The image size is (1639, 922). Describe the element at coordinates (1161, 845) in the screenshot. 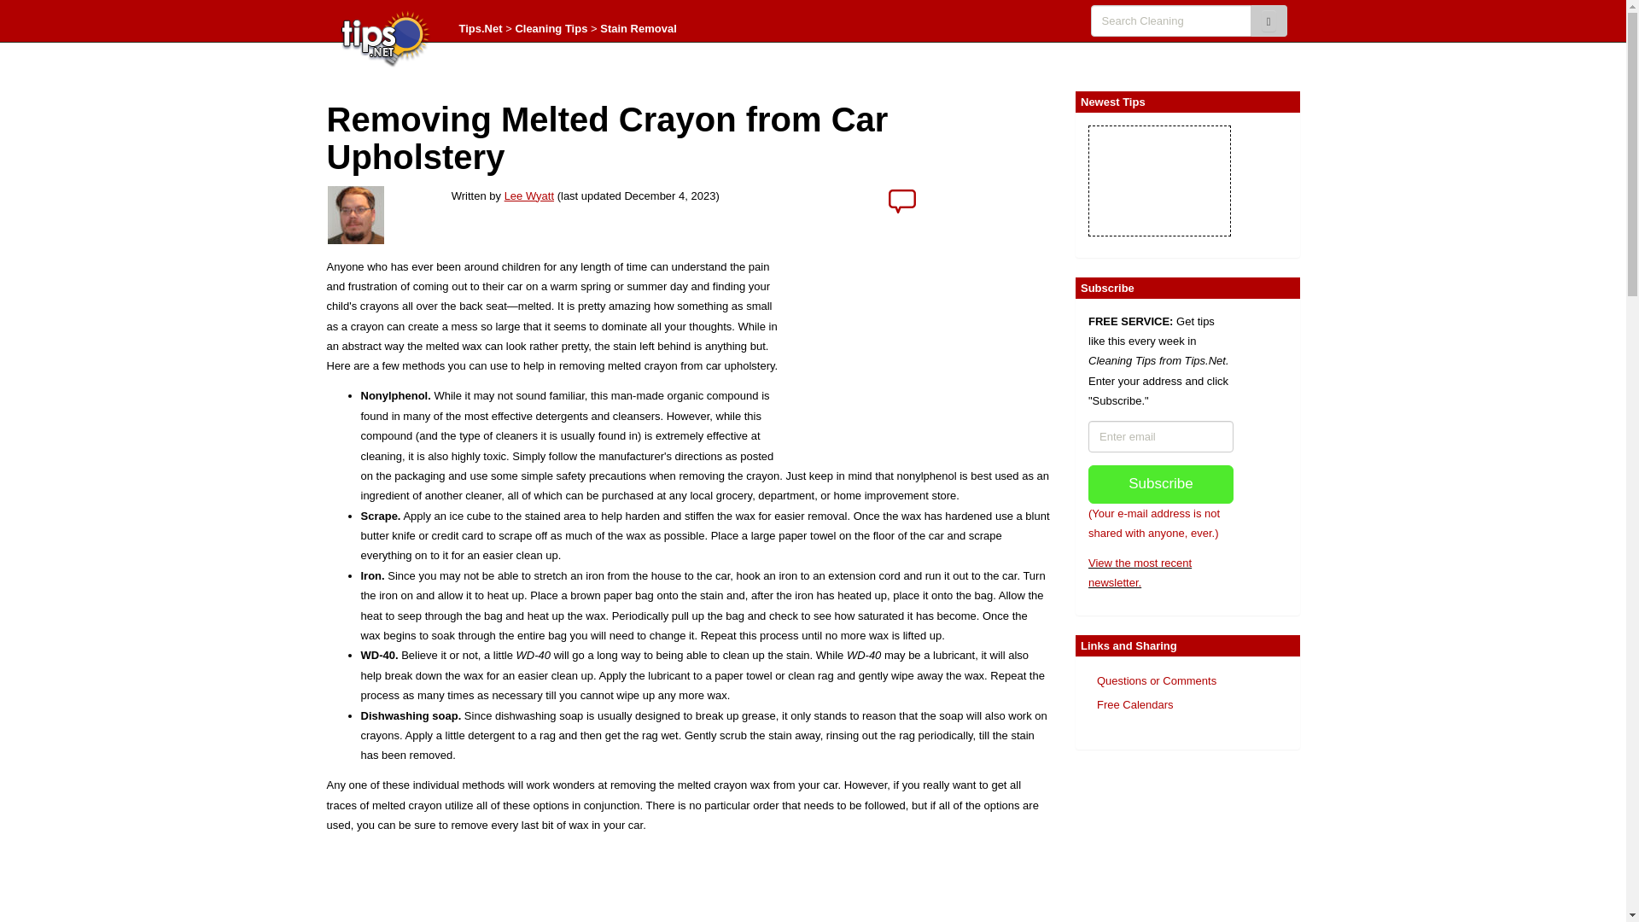

I see `Advertisement` at that location.